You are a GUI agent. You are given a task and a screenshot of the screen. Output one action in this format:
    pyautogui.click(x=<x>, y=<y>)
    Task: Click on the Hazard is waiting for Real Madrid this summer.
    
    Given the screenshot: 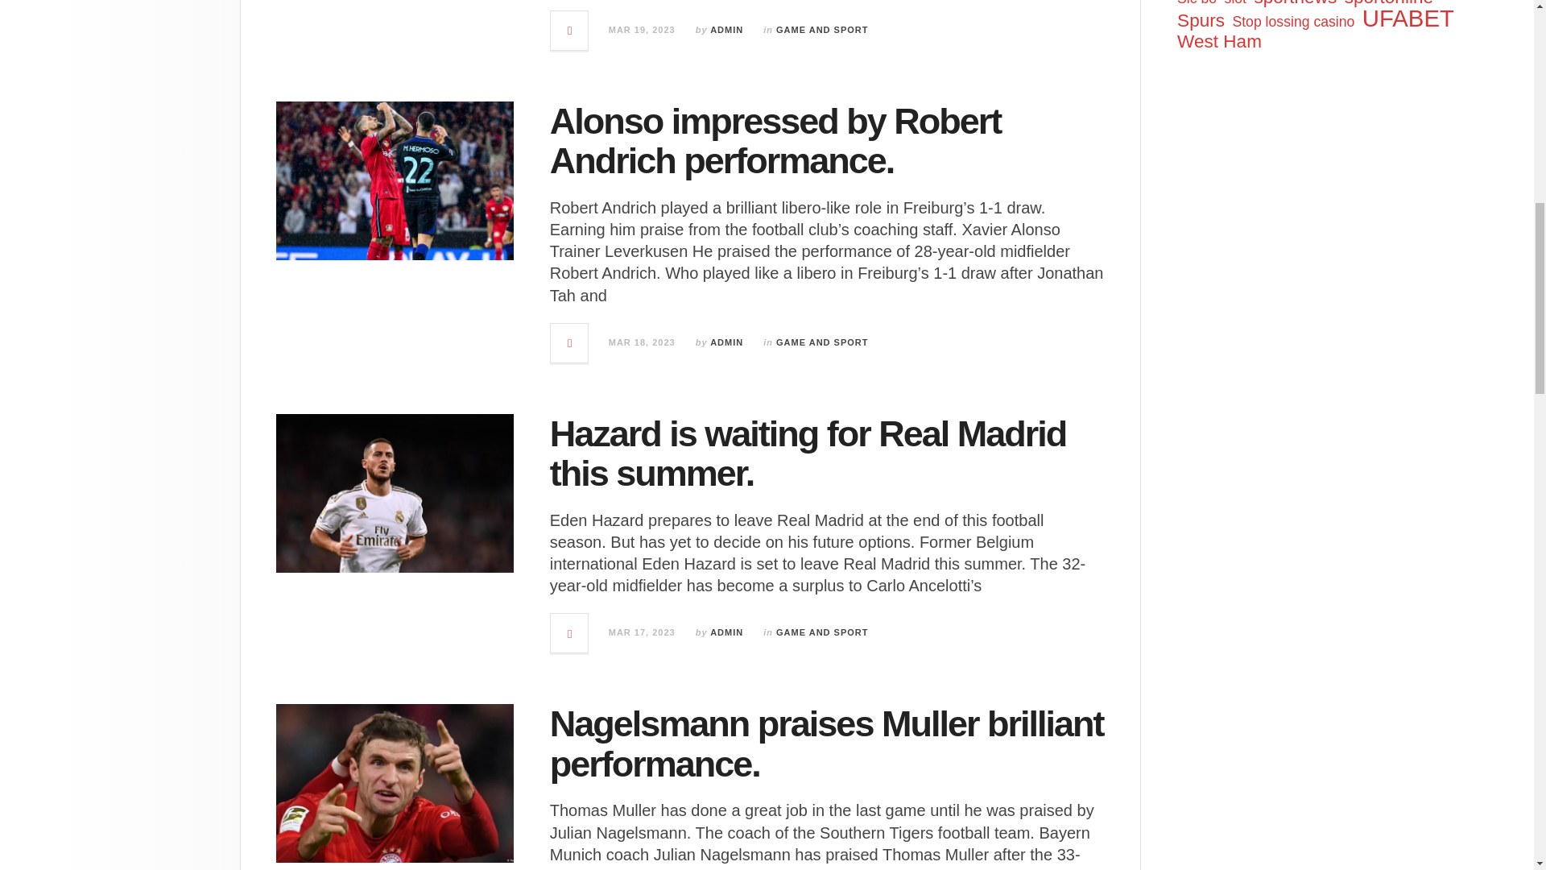 What is the action you would take?
    pyautogui.click(x=808, y=454)
    